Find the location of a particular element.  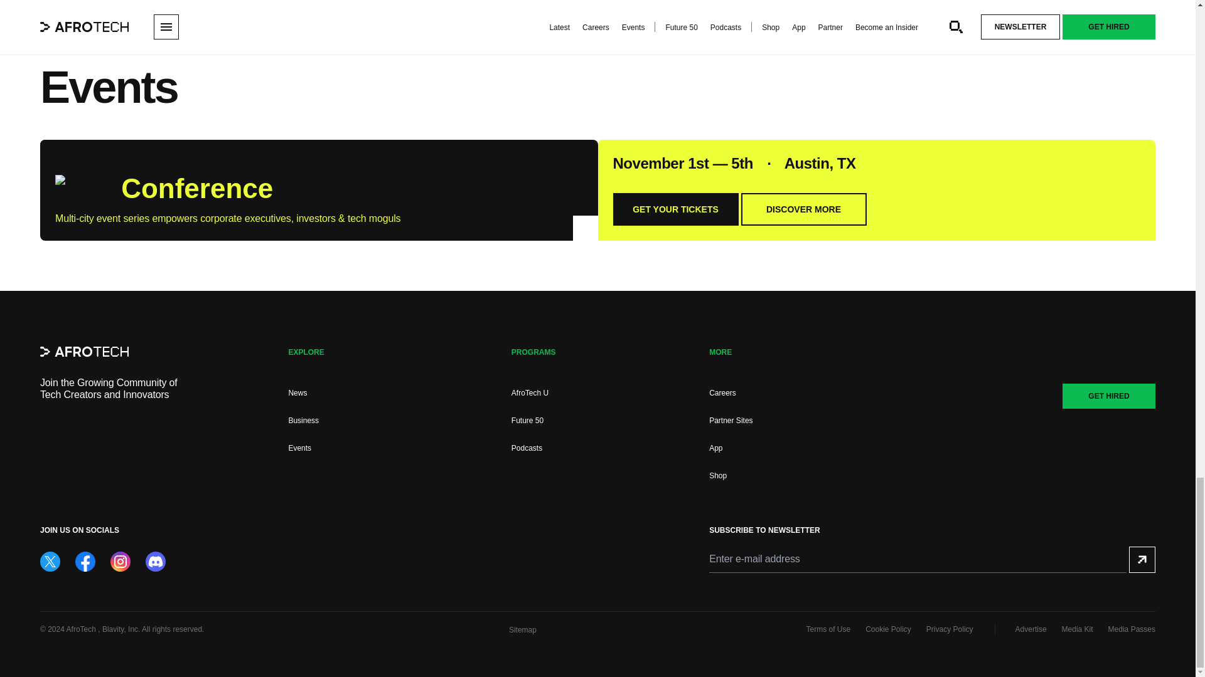

Podcasts is located at coordinates (527, 448).